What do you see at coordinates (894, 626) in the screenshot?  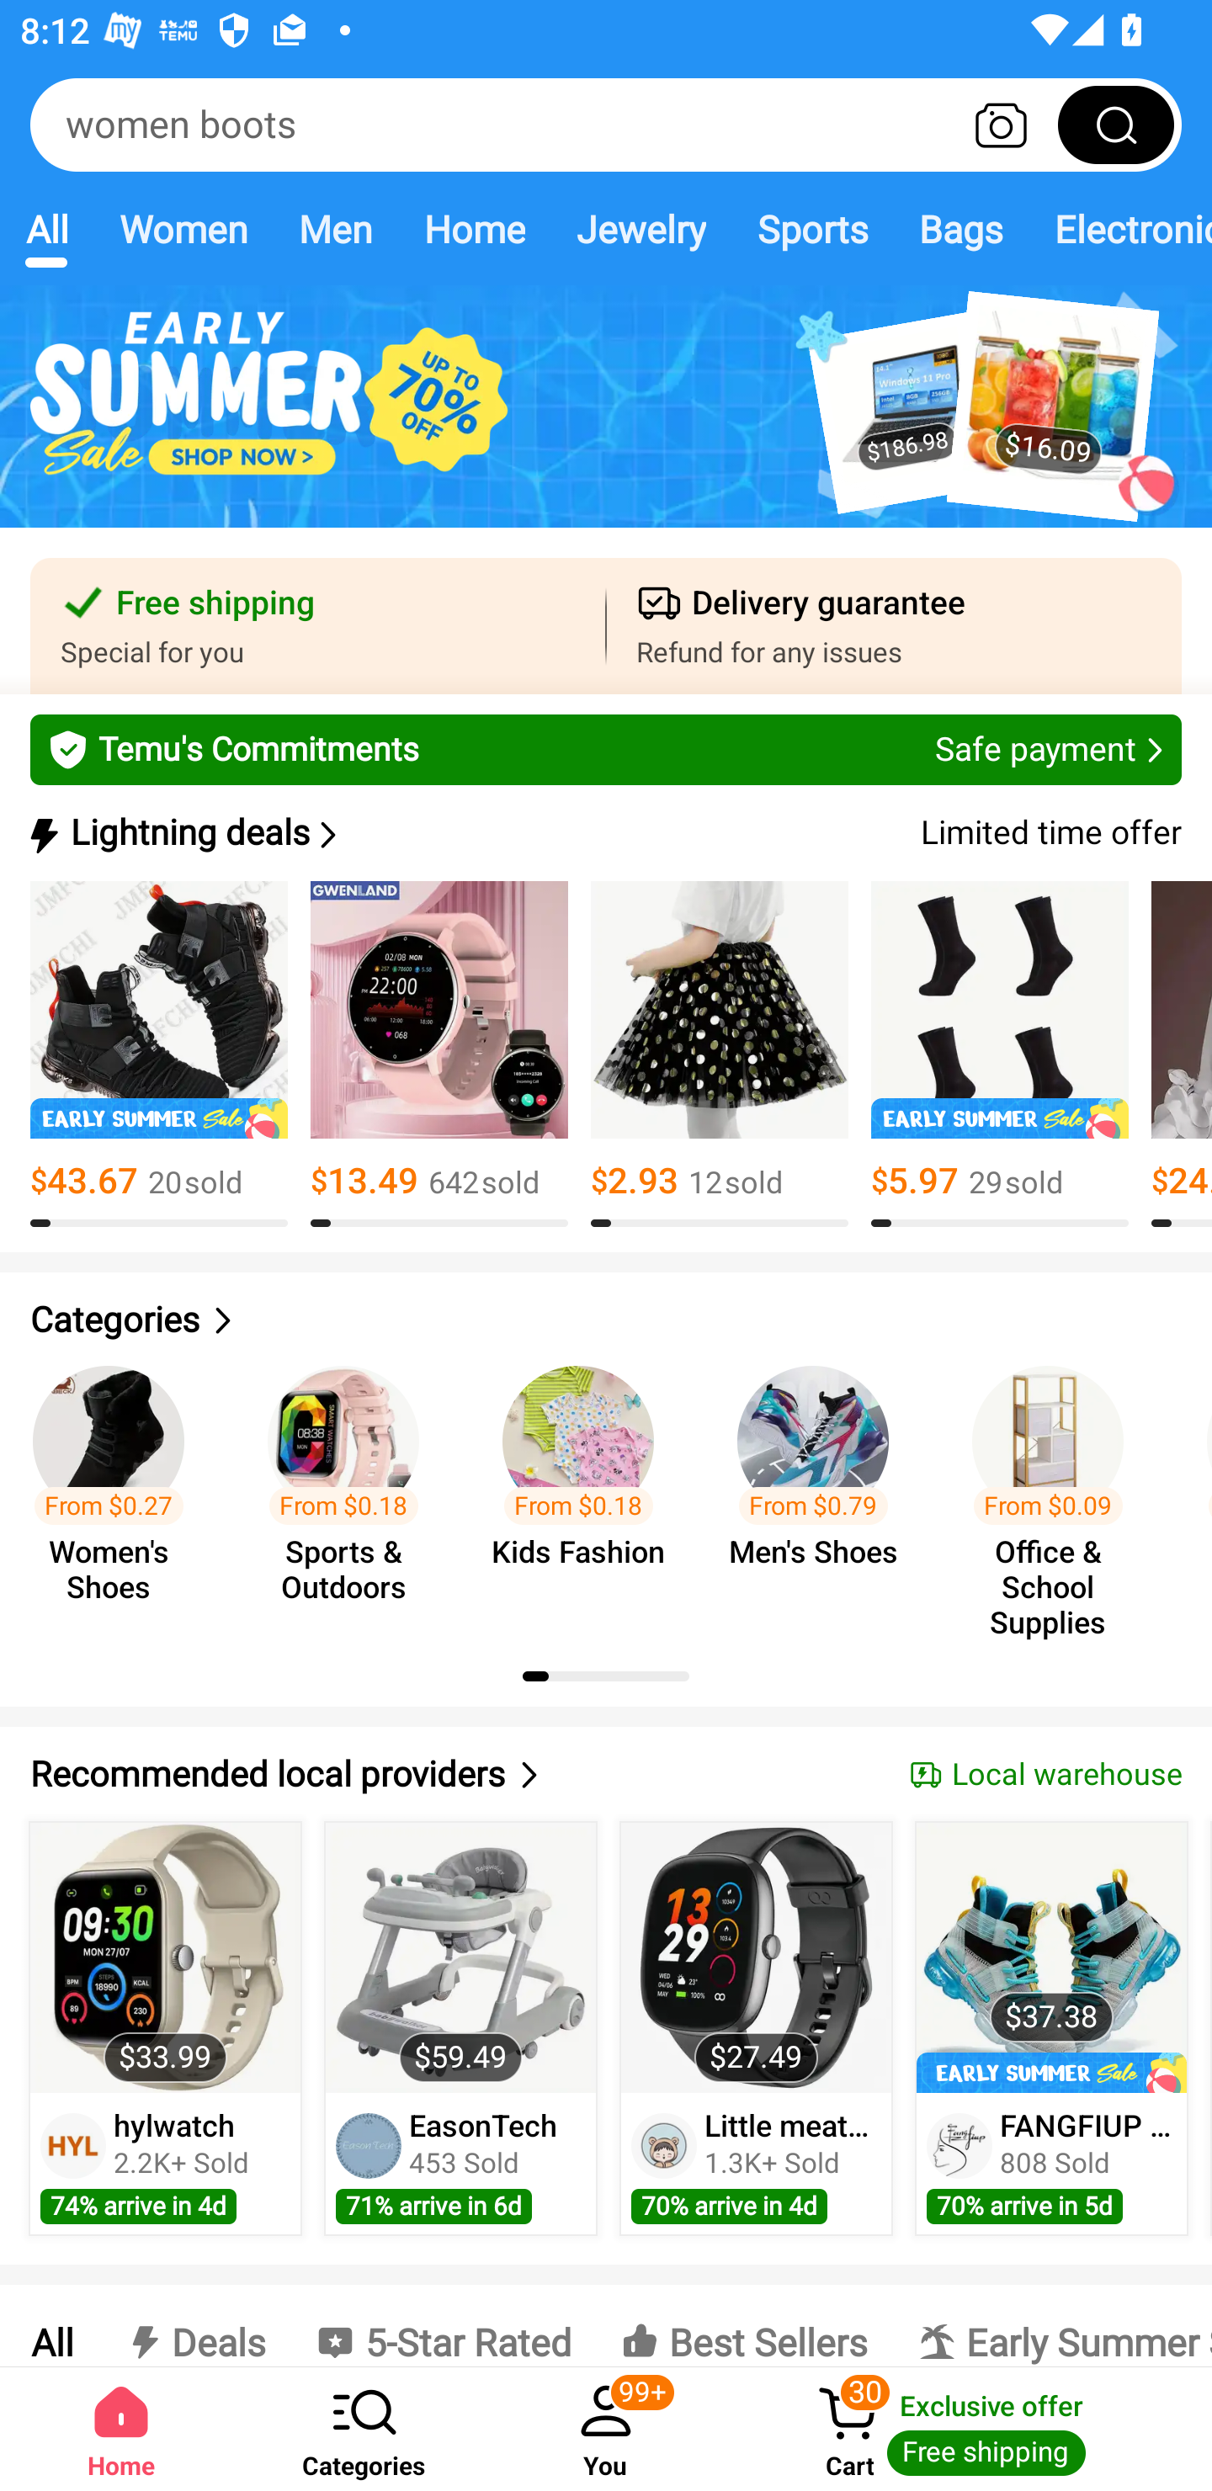 I see `Delivery guarantee Refund for any issues` at bounding box center [894, 626].